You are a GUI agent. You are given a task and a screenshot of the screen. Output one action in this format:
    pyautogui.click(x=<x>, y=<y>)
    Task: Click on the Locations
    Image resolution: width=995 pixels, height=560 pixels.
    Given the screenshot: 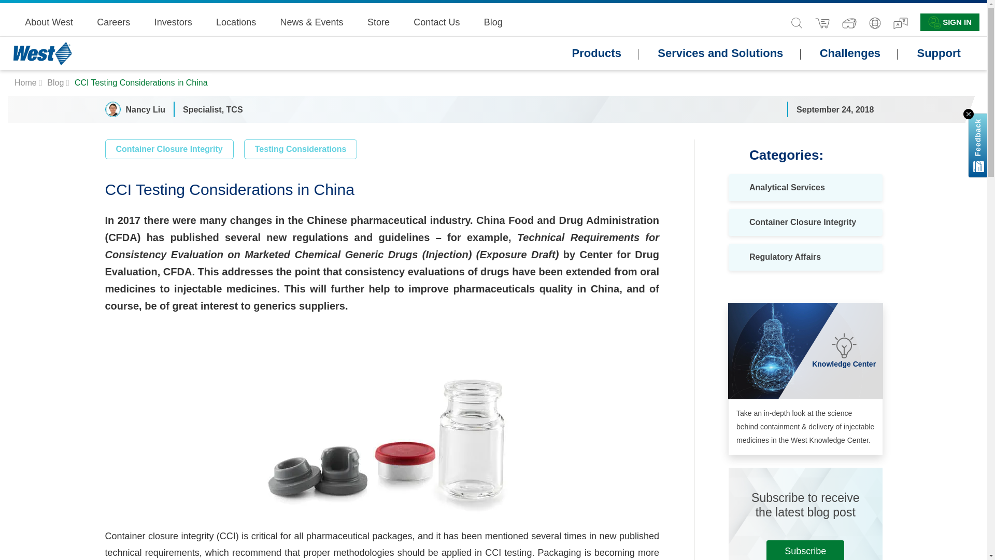 What is the action you would take?
    pyautogui.click(x=235, y=22)
    